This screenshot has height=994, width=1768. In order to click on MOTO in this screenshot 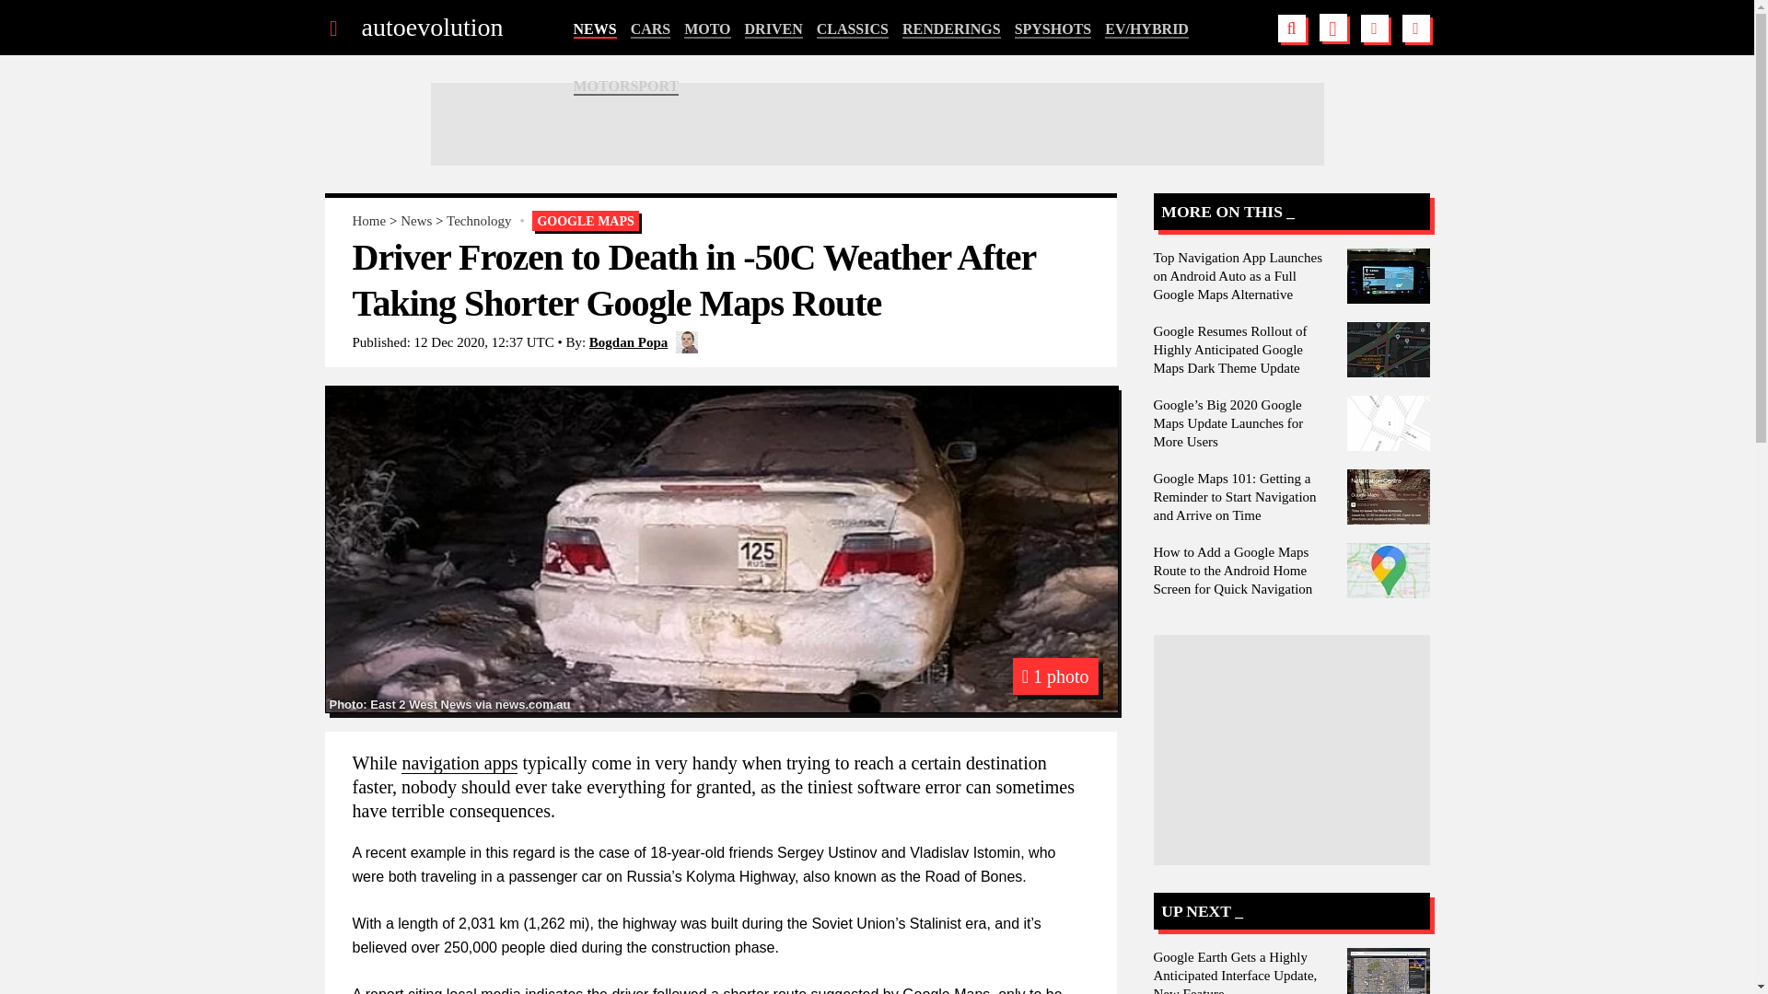, I will do `click(707, 29)`.